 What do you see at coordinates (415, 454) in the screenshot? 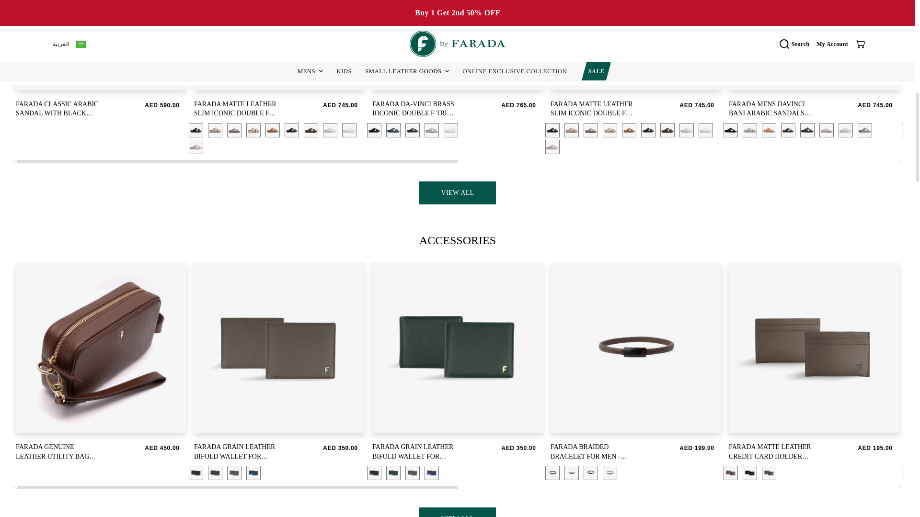
I see `FARADA GRAIN LEATHER BIFOLD WALLET FOR MENS DARK- GREEN` at bounding box center [415, 454].